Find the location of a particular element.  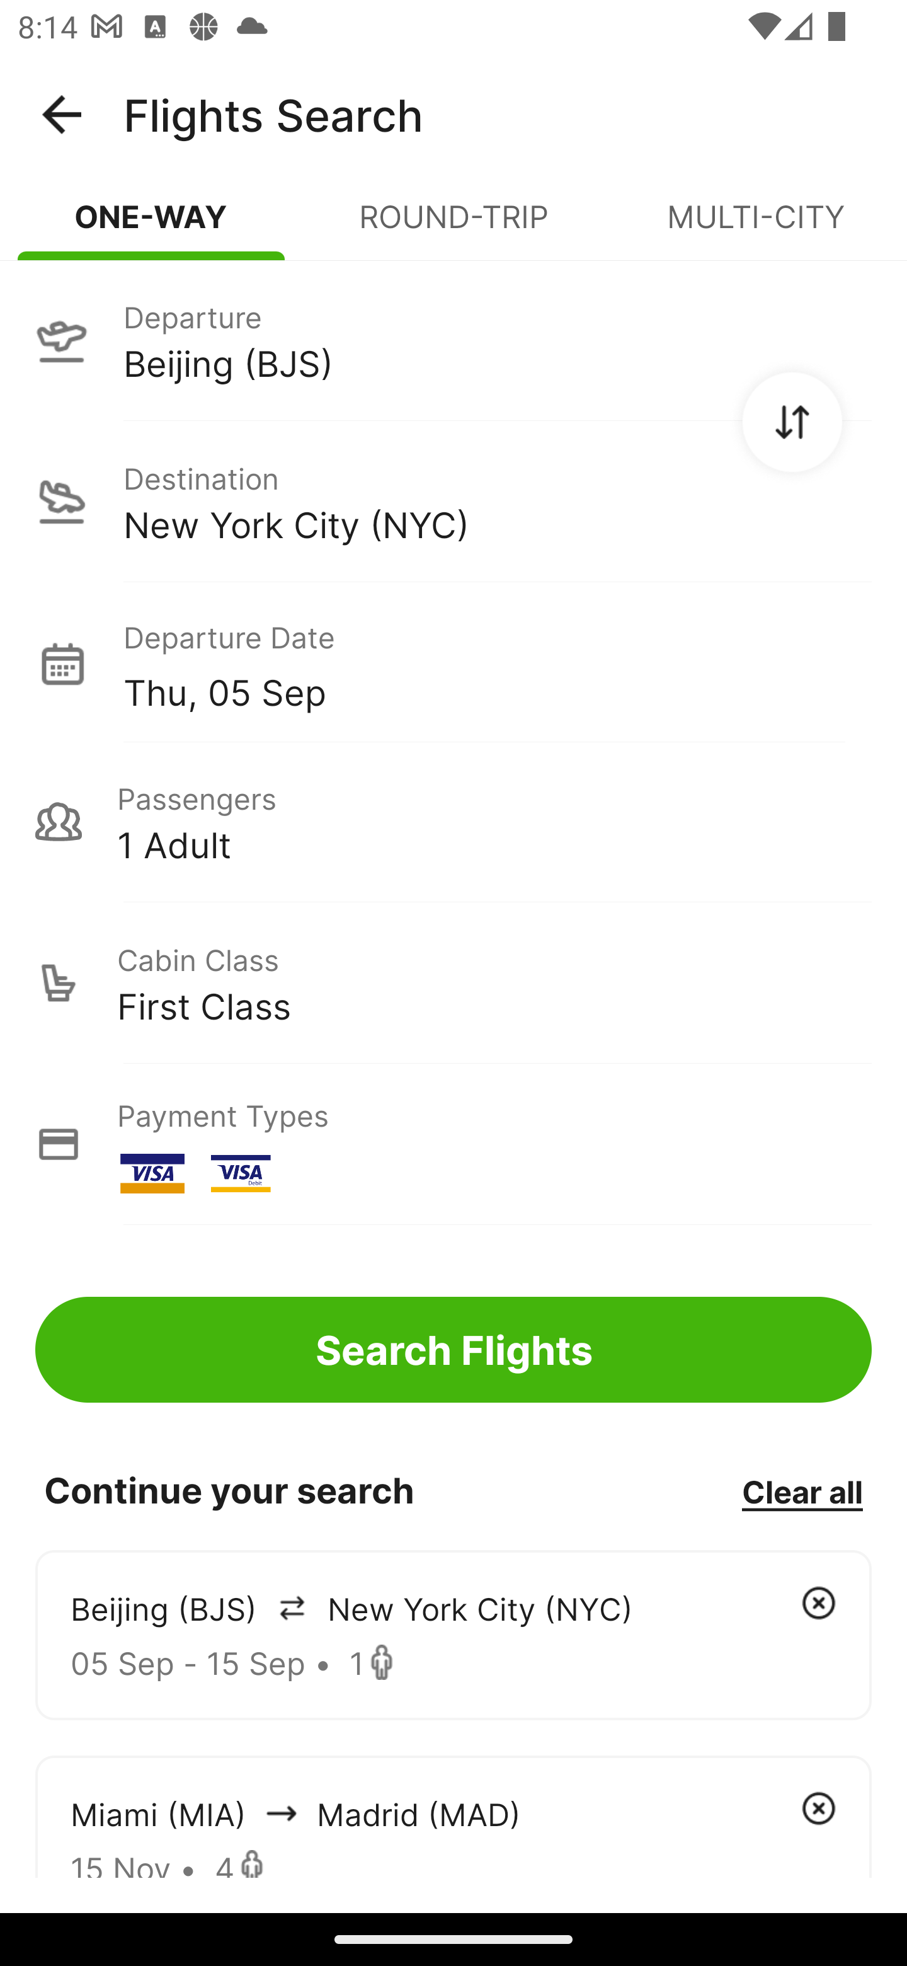

Departure Beijing (BJS) is located at coordinates (453, 340).